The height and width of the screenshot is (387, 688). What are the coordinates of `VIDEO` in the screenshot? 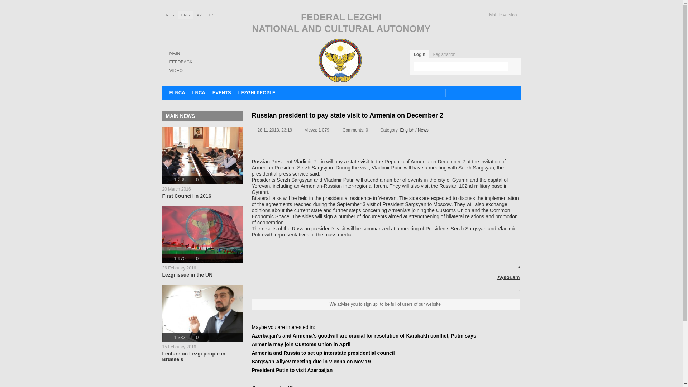 It's located at (323, 353).